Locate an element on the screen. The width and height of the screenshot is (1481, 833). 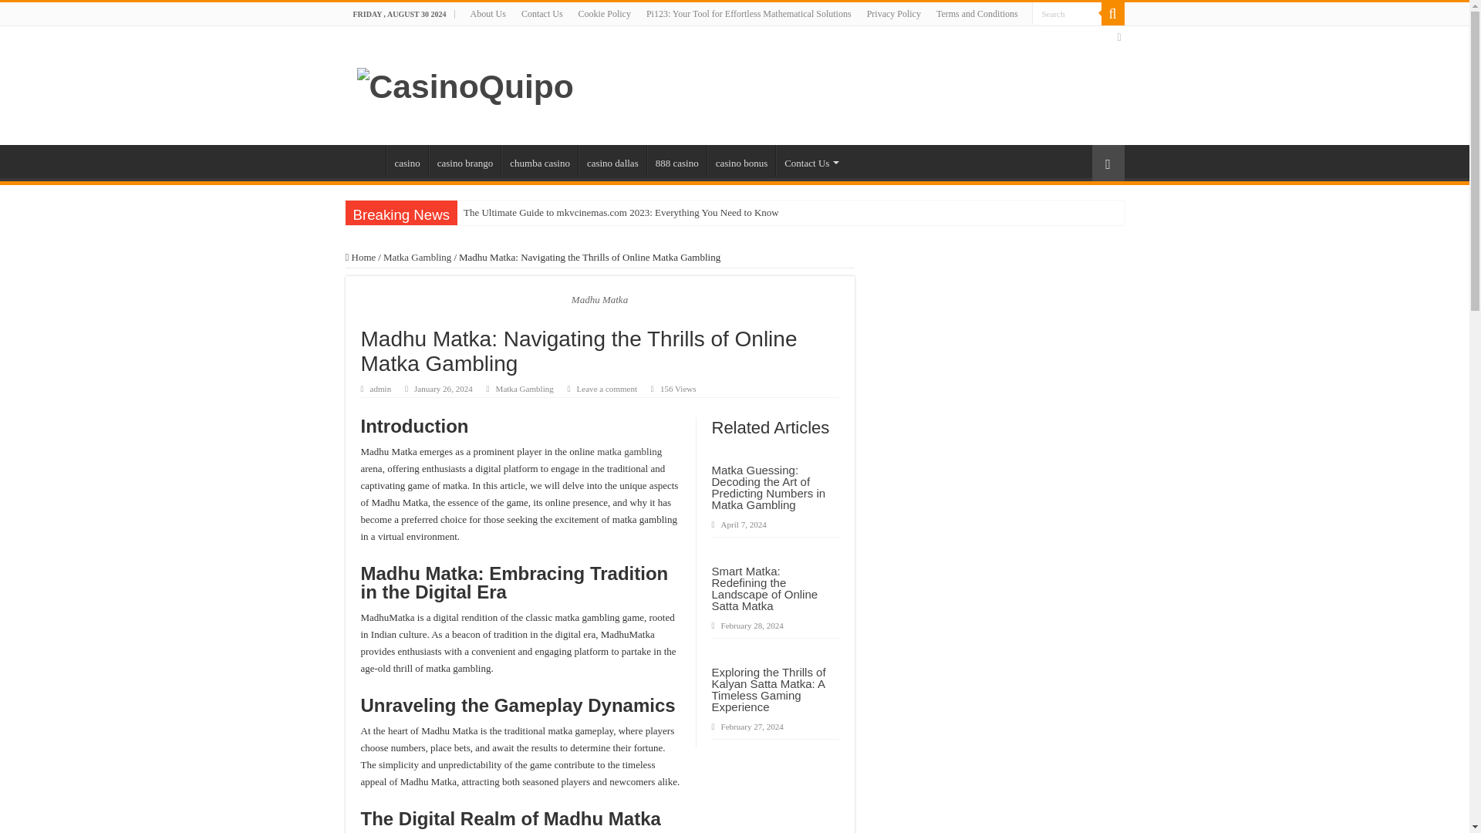
casino brango is located at coordinates (465, 160).